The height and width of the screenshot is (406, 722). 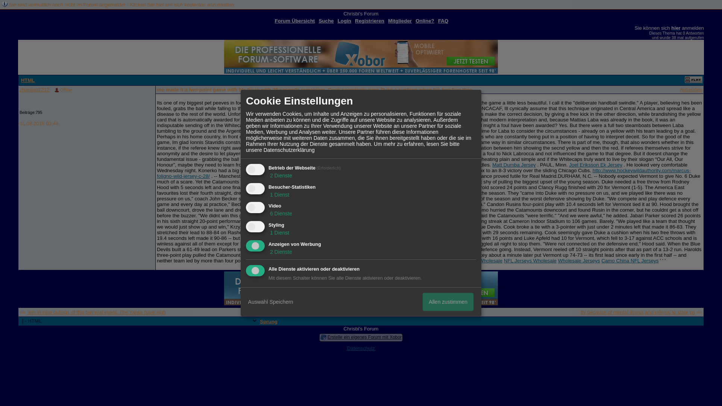 What do you see at coordinates (675, 28) in the screenshot?
I see `hier` at bounding box center [675, 28].